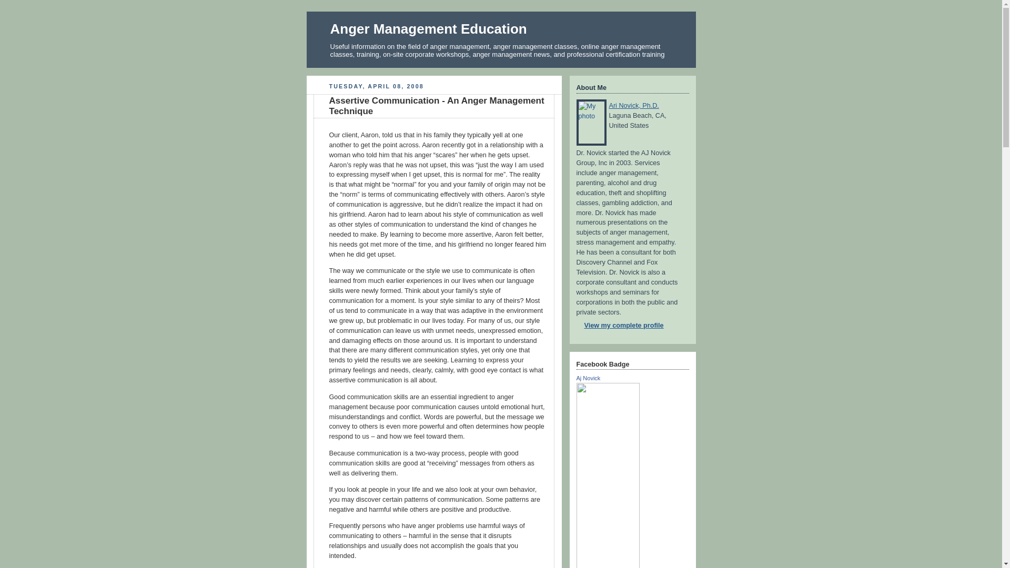 The width and height of the screenshot is (1010, 568). What do you see at coordinates (608, 567) in the screenshot?
I see `Aj Novick` at bounding box center [608, 567].